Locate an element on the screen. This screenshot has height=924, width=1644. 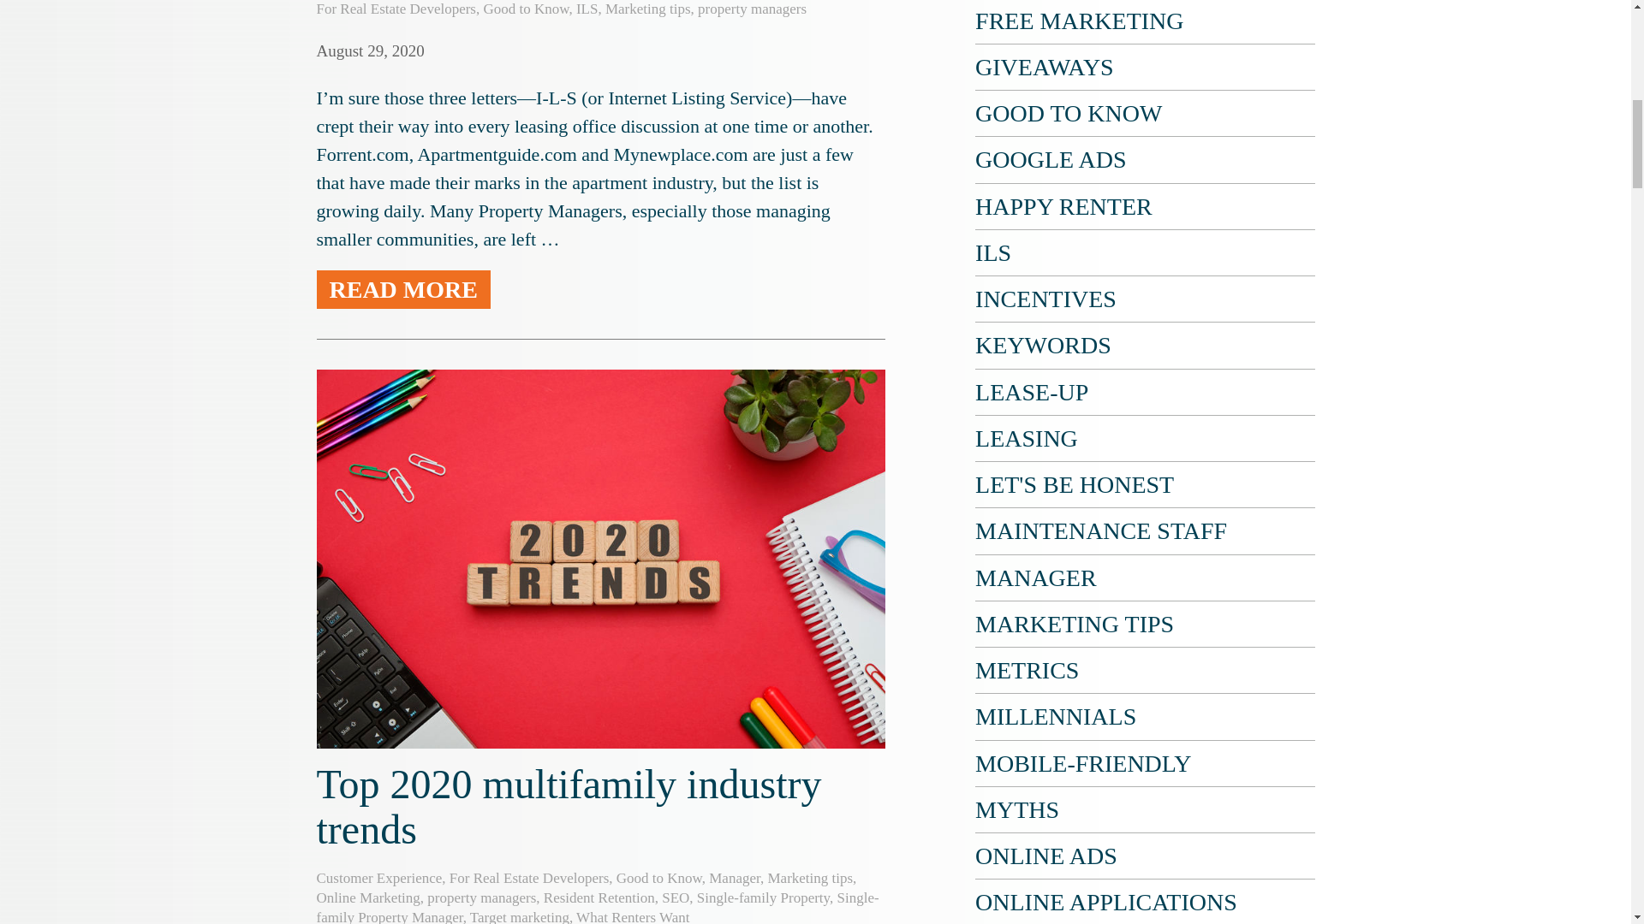
August 29, 2020 is located at coordinates (370, 50).